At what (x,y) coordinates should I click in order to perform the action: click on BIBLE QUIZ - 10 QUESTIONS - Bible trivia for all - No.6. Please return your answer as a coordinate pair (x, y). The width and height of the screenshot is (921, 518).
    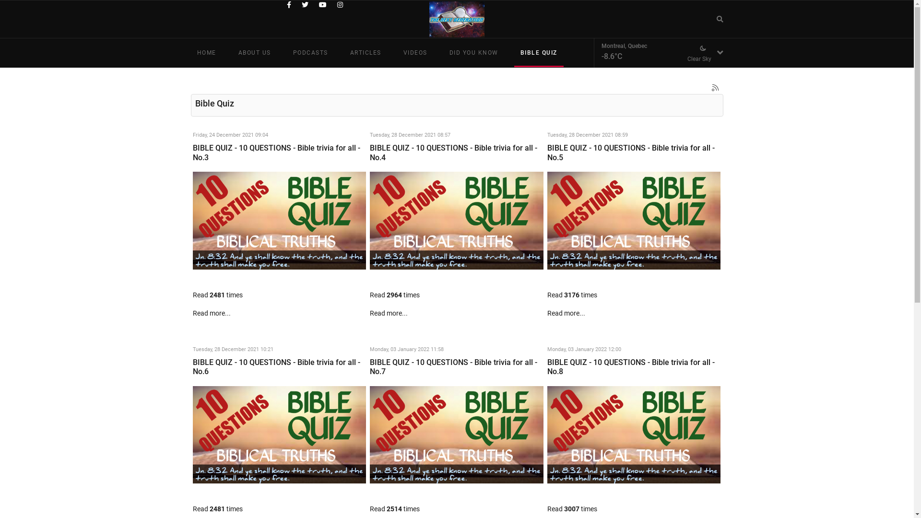
    Looking at the image, I should click on (280, 435).